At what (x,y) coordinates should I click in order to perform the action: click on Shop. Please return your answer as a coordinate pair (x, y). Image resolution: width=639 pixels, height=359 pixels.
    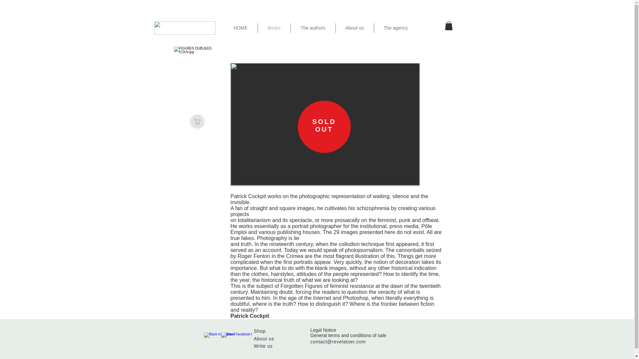
    Looking at the image, I should click on (260, 331).